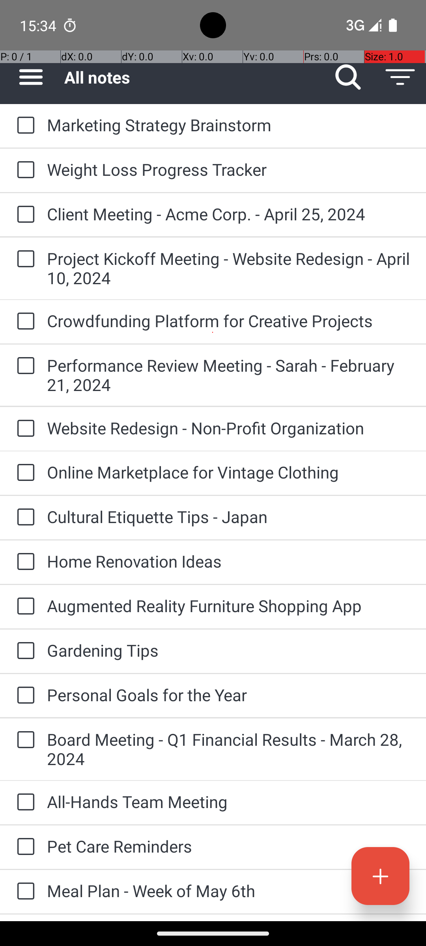  What do you see at coordinates (229, 846) in the screenshot?
I see `Pet Care Reminders` at bounding box center [229, 846].